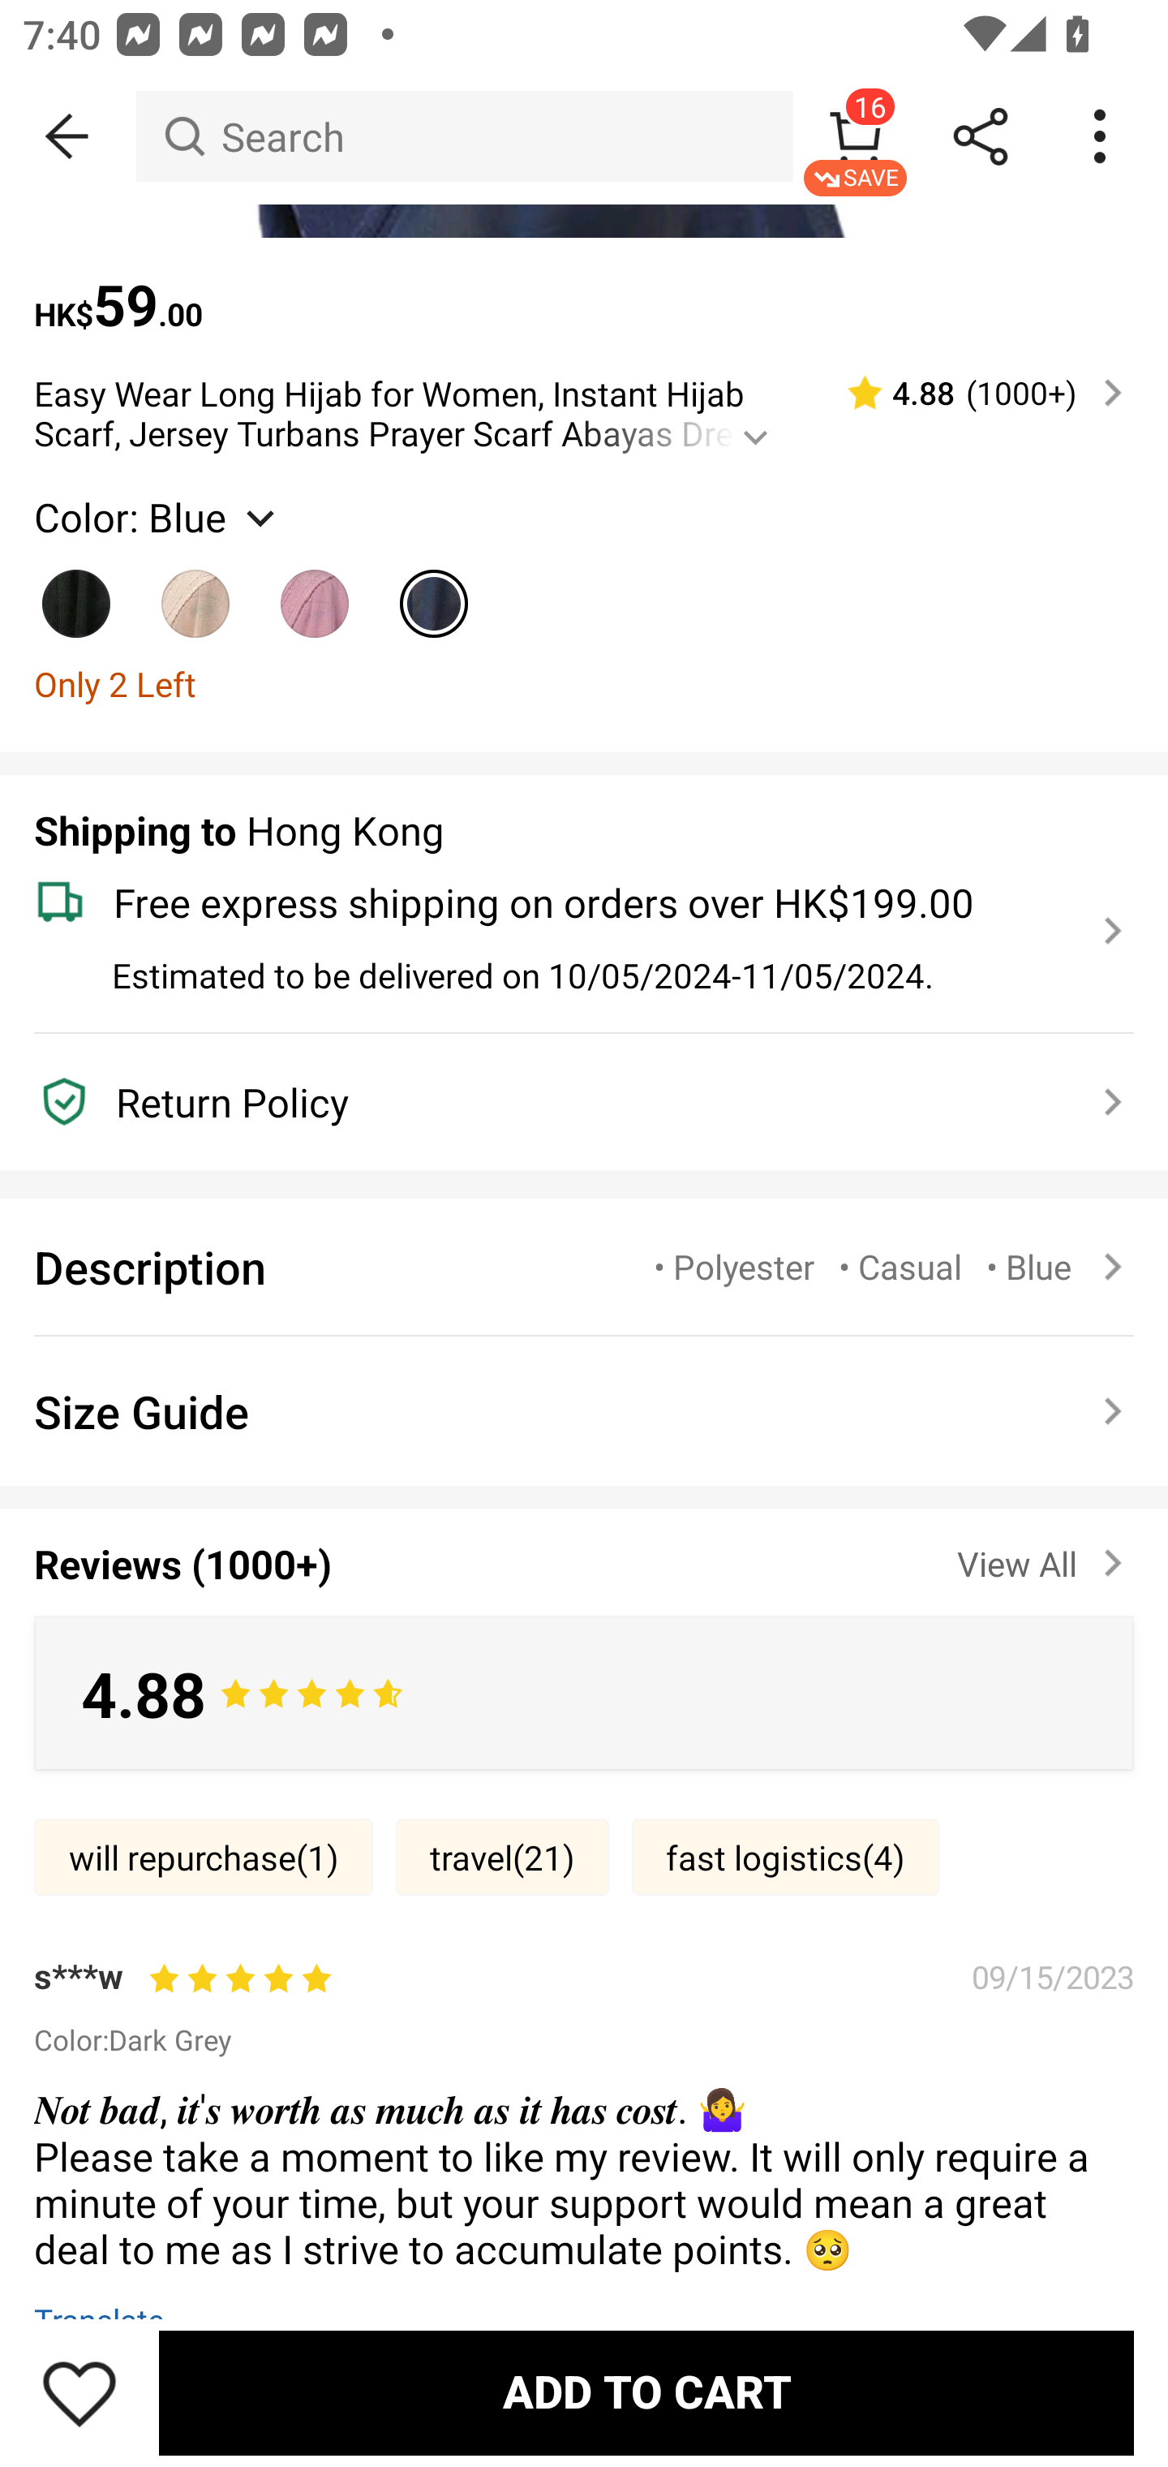  What do you see at coordinates (584, 288) in the screenshot?
I see `HK$59.00` at bounding box center [584, 288].